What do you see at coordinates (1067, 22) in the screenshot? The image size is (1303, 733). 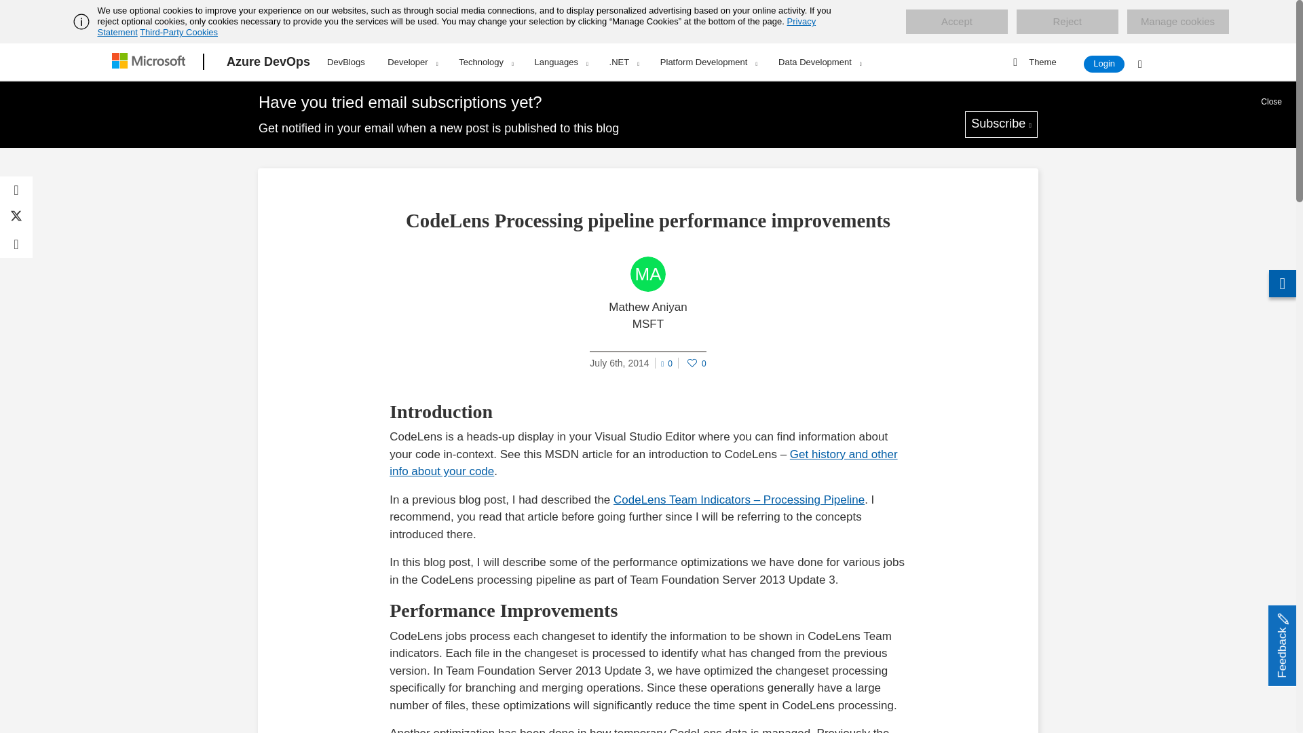 I see `Reject` at bounding box center [1067, 22].